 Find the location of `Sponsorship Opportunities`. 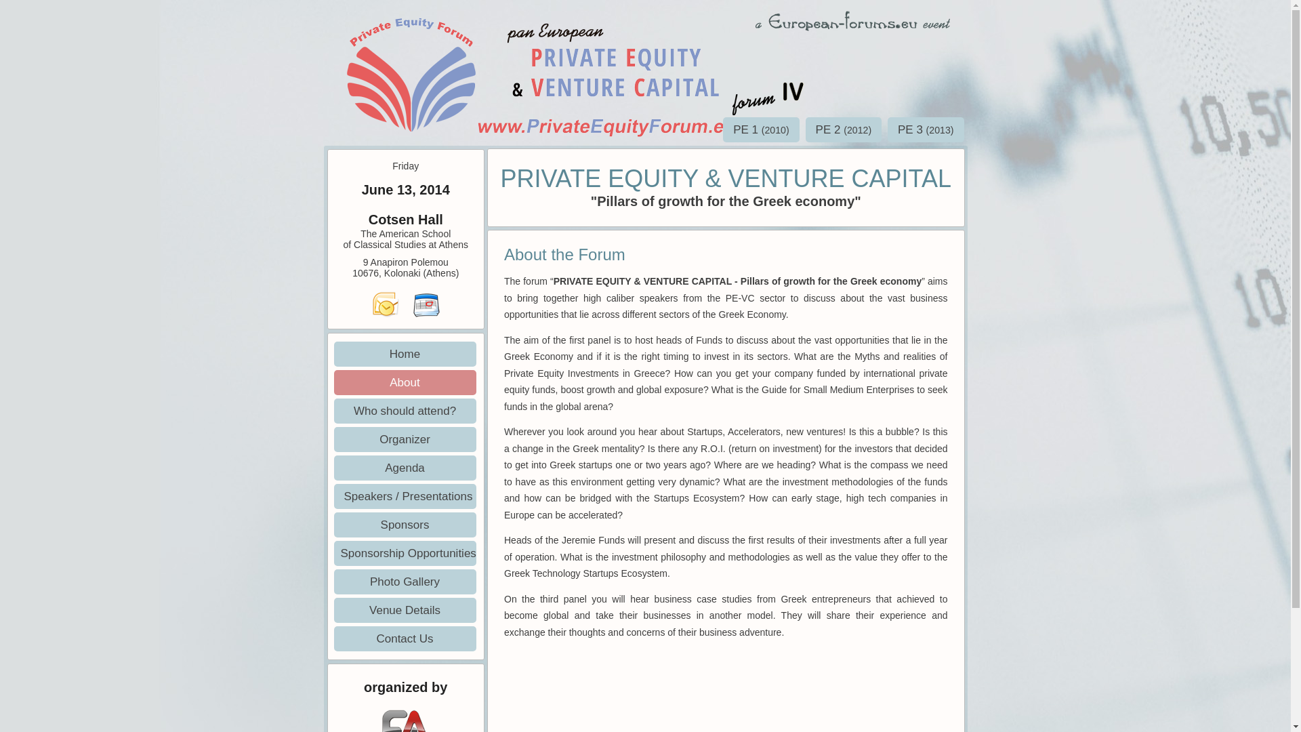

Sponsorship Opportunities is located at coordinates (404, 553).